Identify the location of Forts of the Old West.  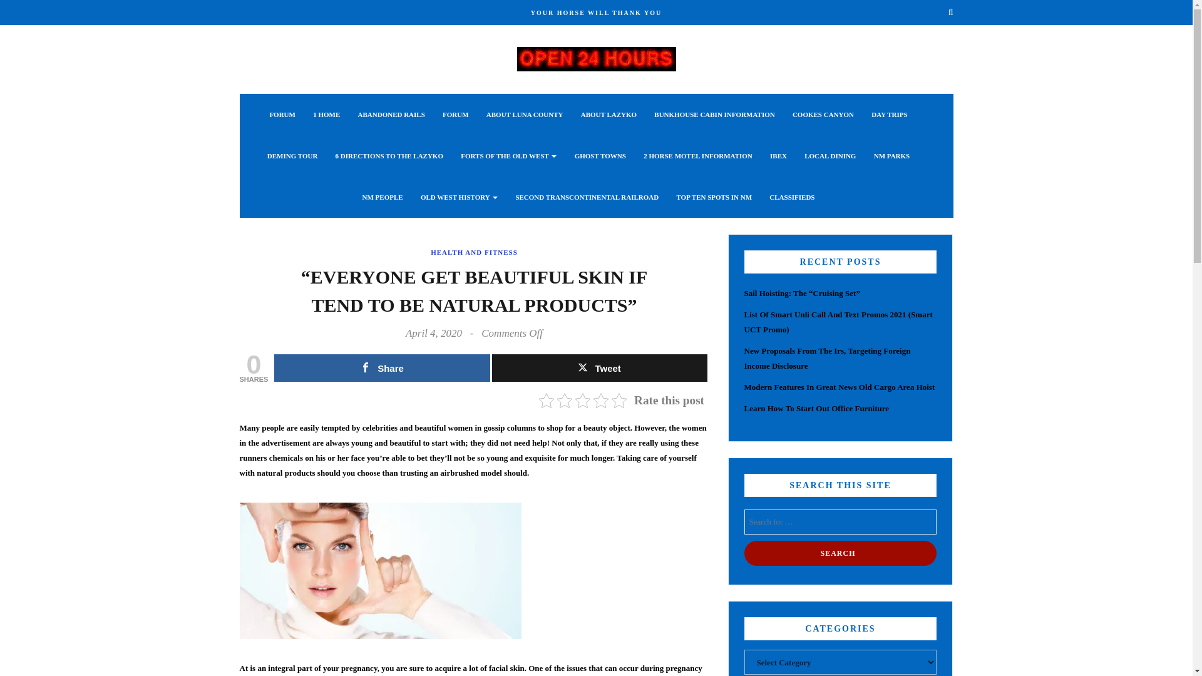
(508, 155).